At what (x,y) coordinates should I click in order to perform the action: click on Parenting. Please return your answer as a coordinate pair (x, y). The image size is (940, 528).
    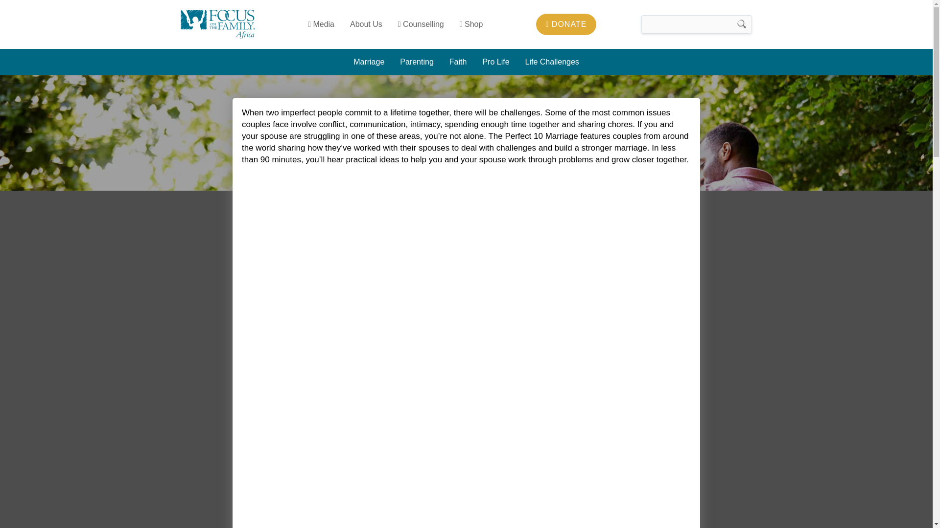
    Looking at the image, I should click on (417, 62).